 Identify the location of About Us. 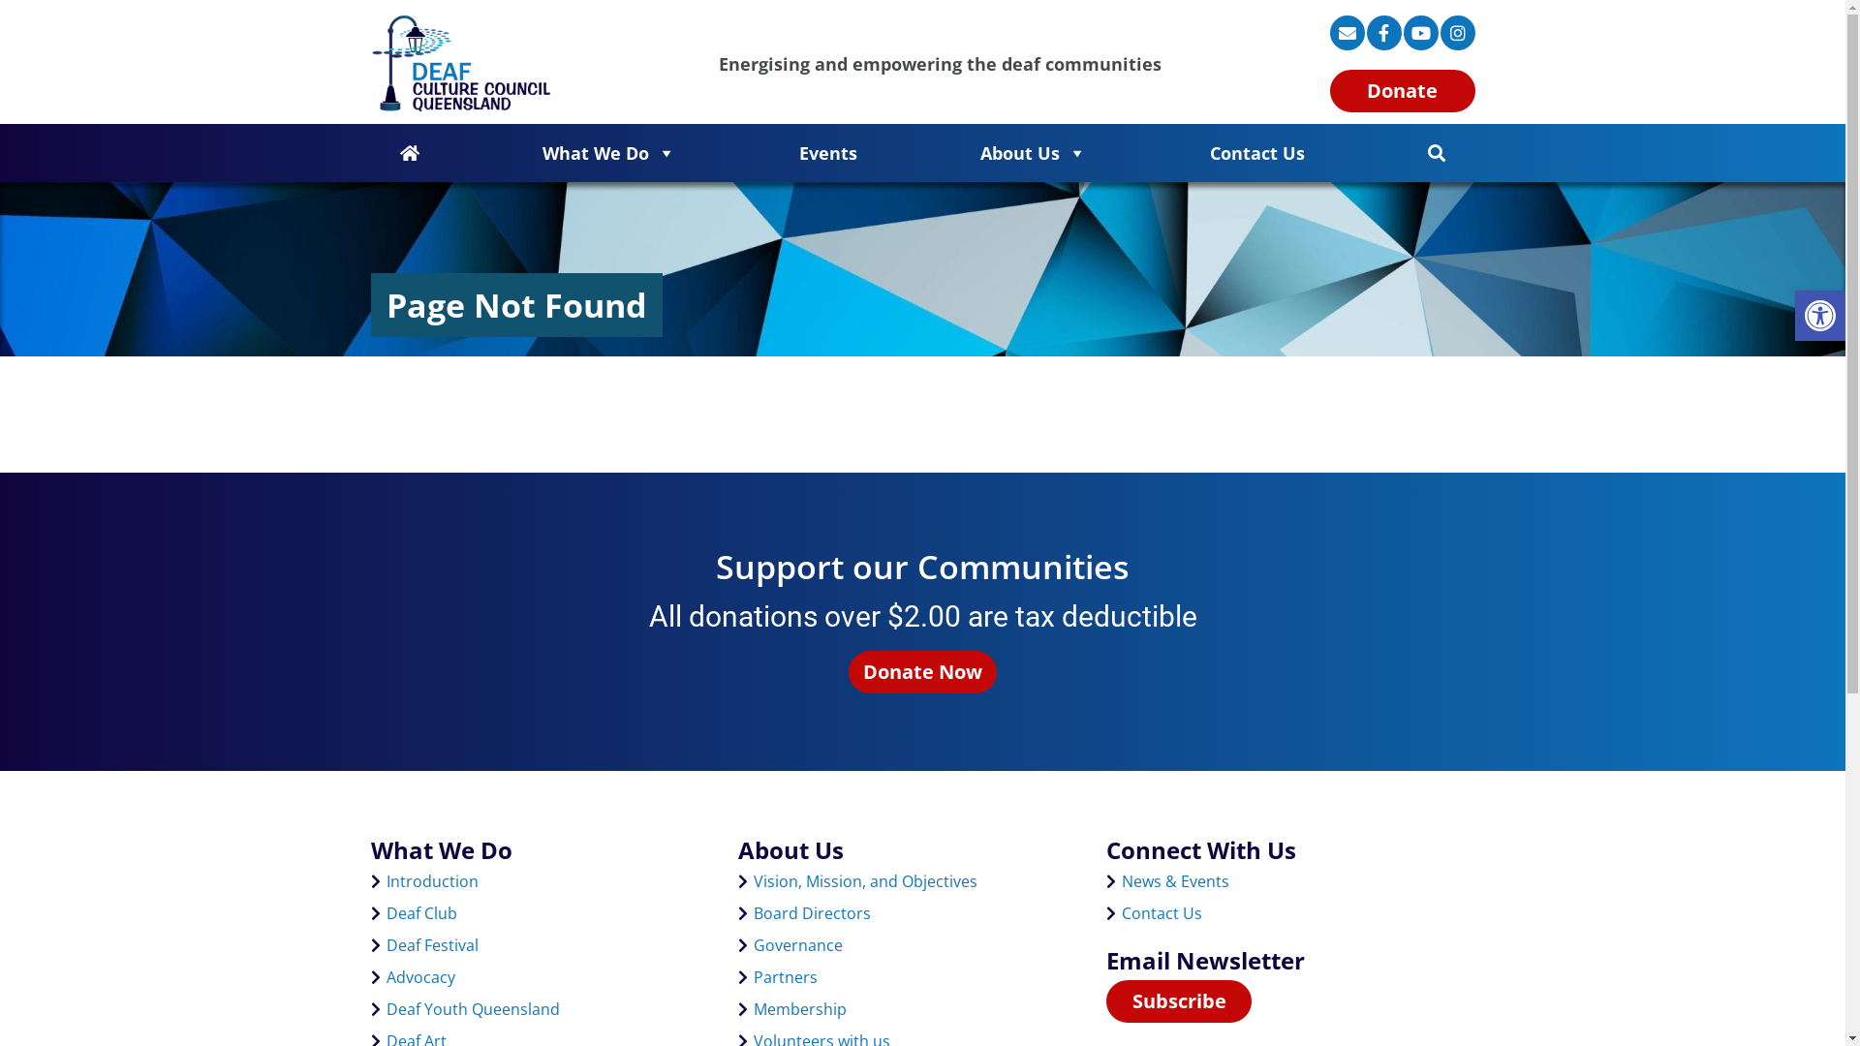
(1034, 153).